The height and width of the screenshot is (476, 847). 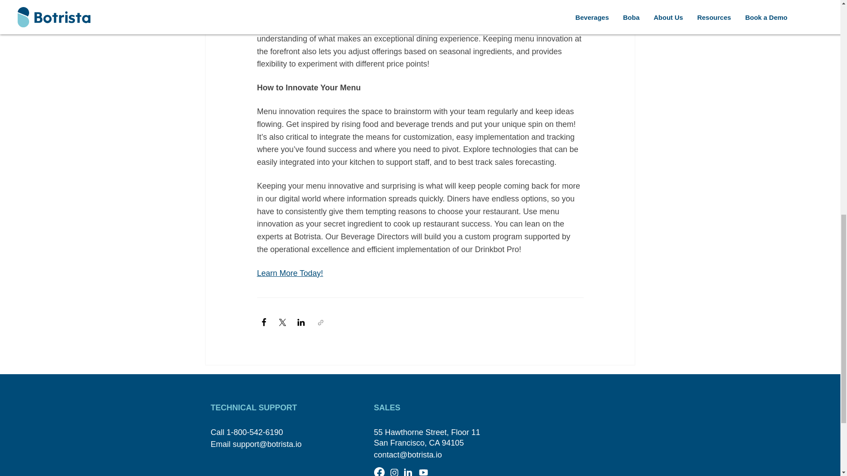 I want to click on Share on Twitter, so click(x=282, y=323).